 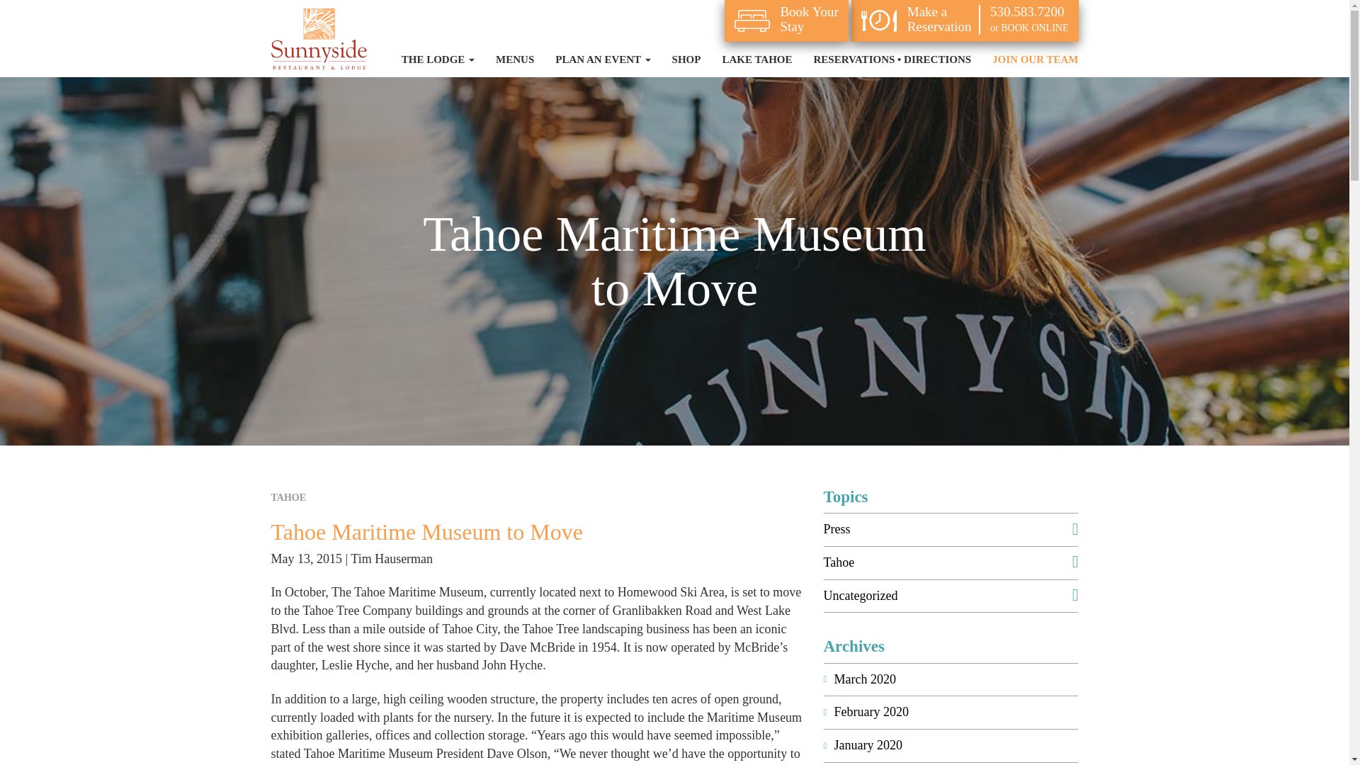 What do you see at coordinates (1036, 59) in the screenshot?
I see `JOIN OUR TEAM` at bounding box center [1036, 59].